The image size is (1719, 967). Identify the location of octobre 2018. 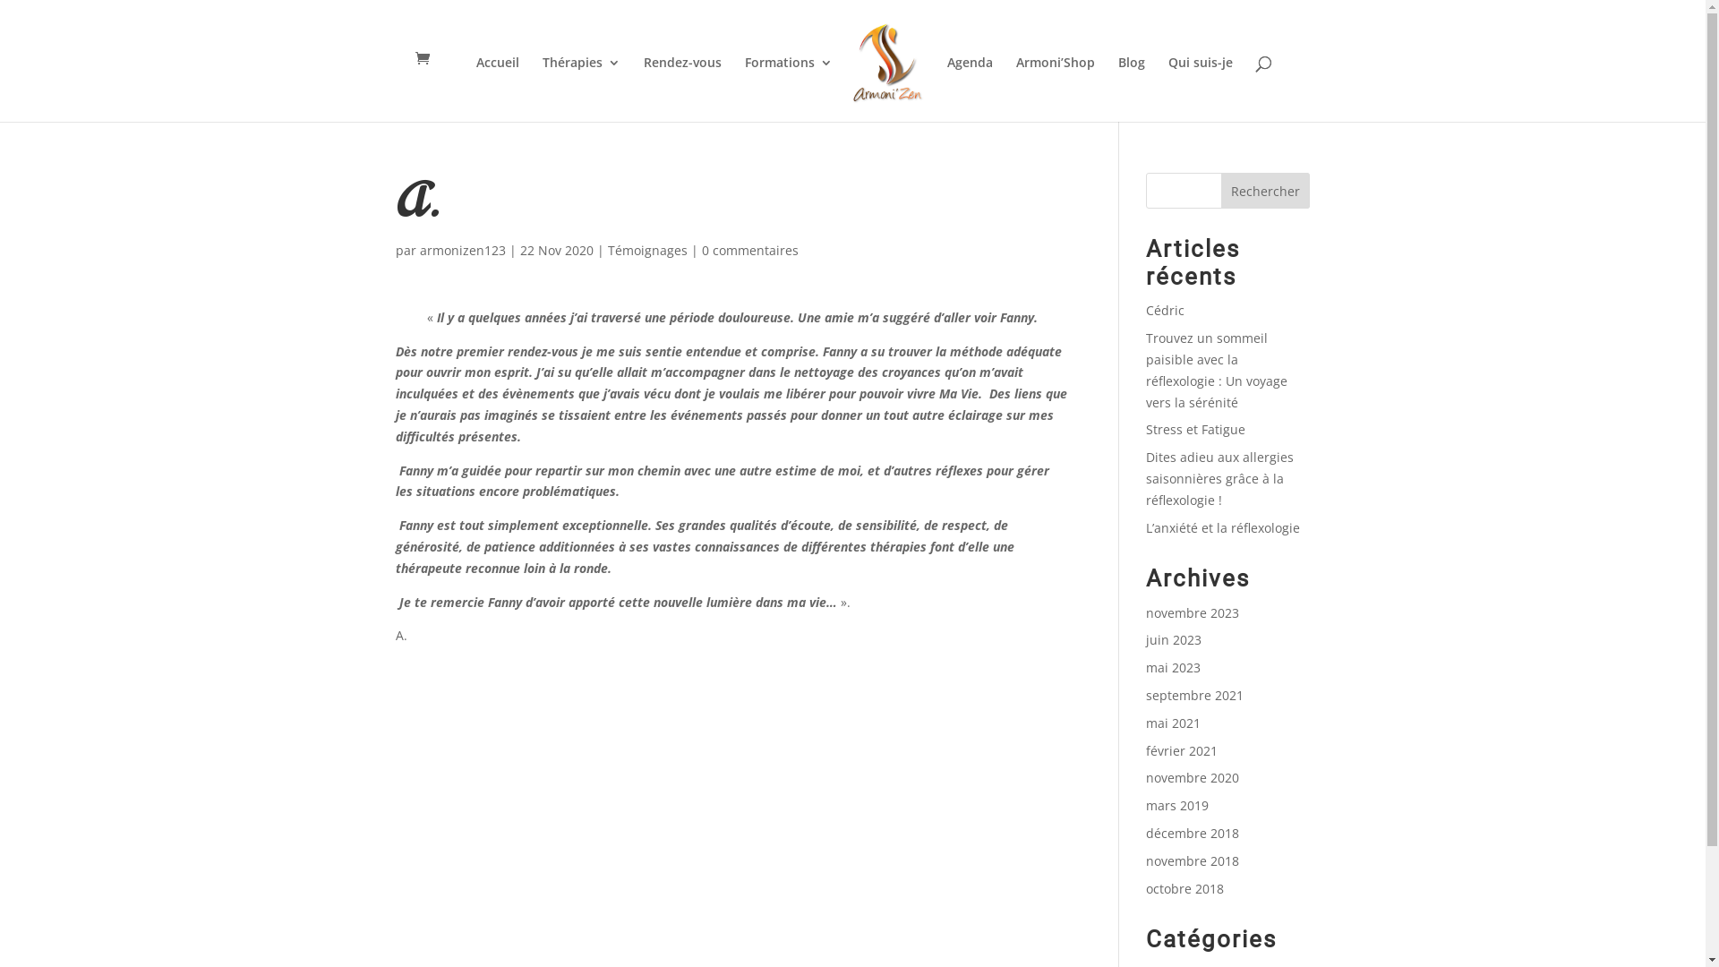
(1185, 888).